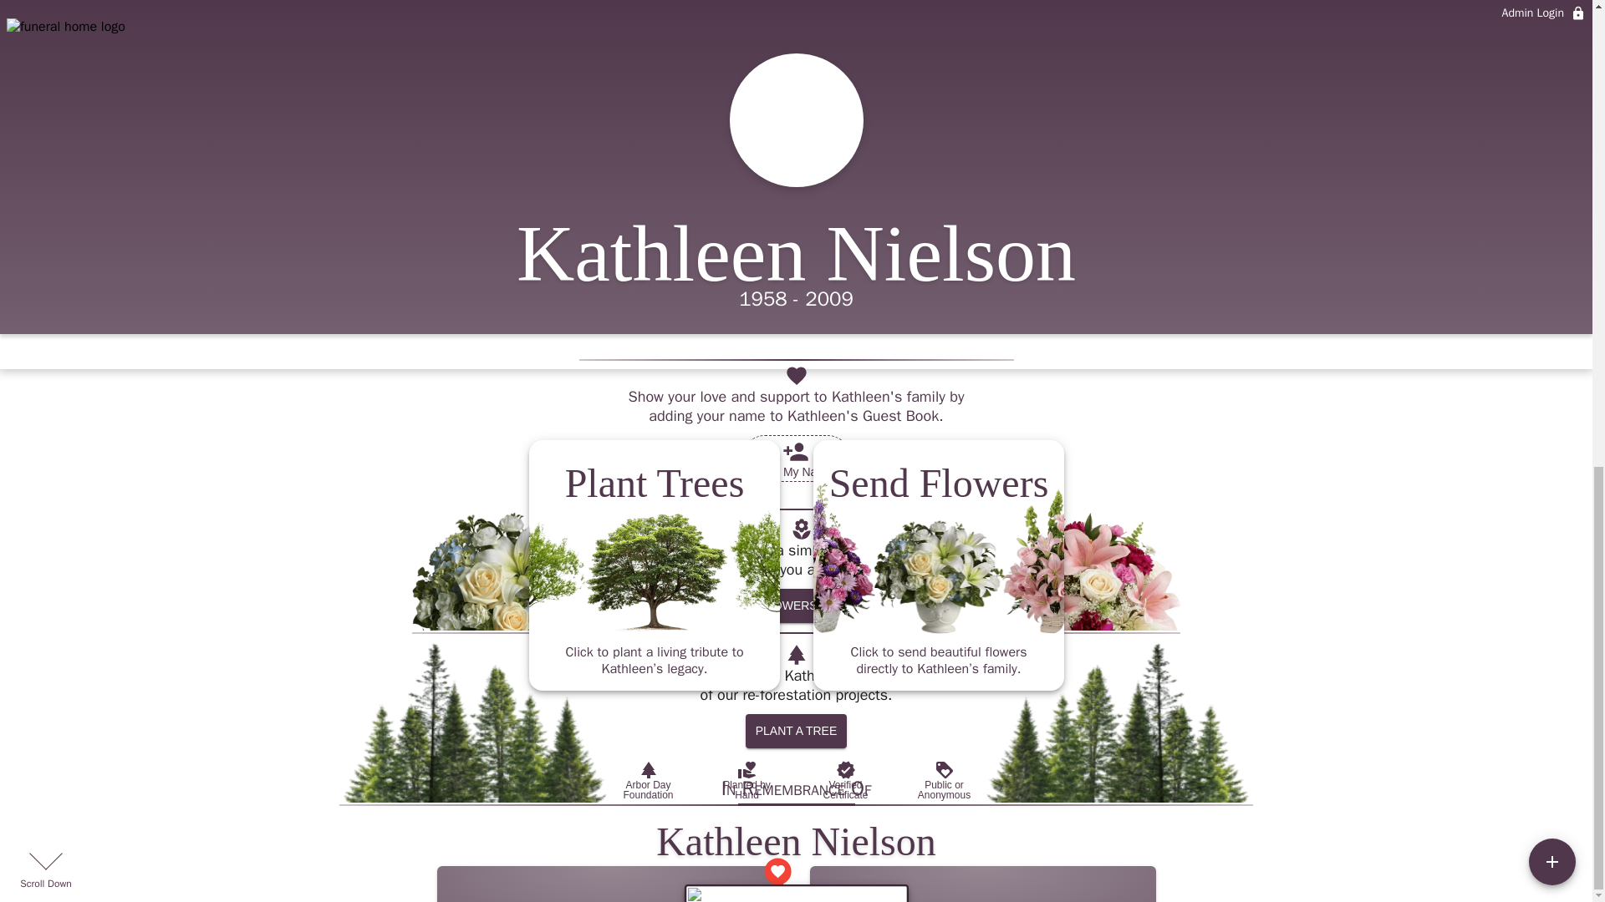 Image resolution: width=1605 pixels, height=902 pixels. I want to click on Arbor Day Foundation, so click(647, 780).